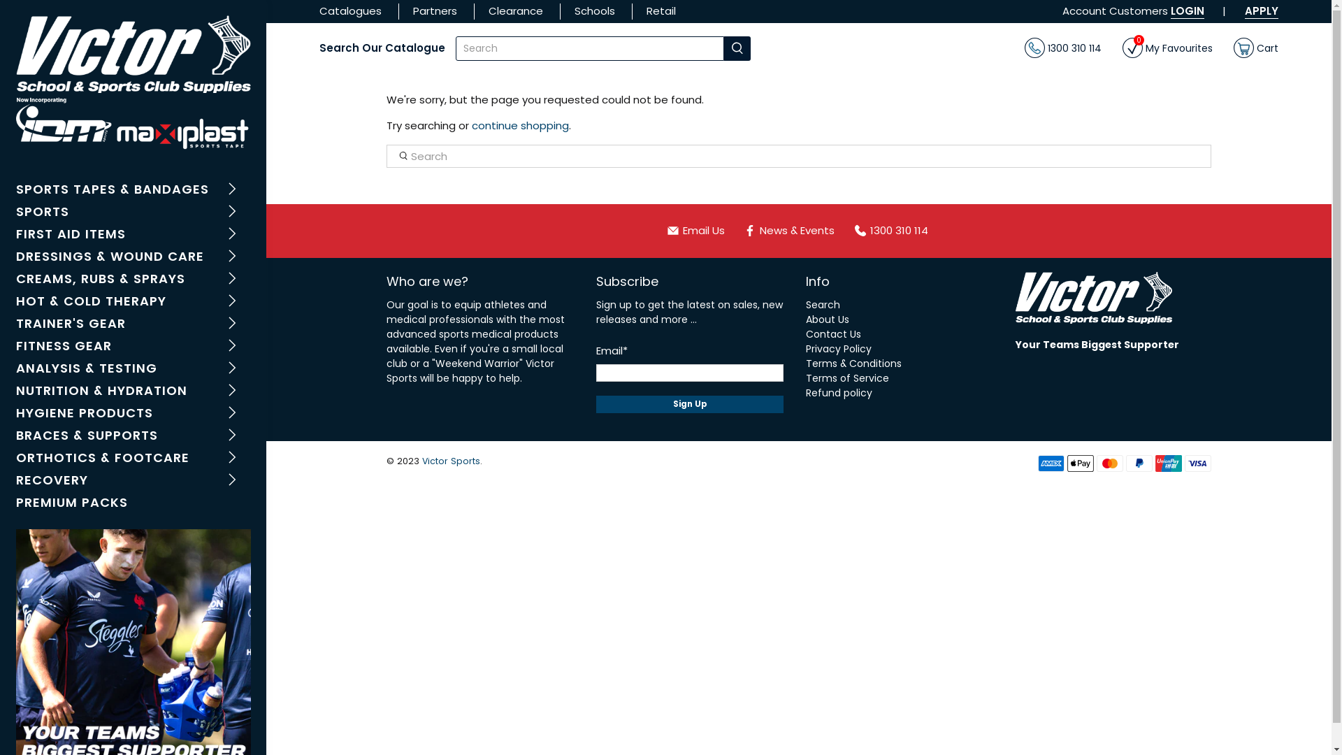 The height and width of the screenshot is (755, 1342). I want to click on CREAMS, RUBS & SPRAYS, so click(133, 280).